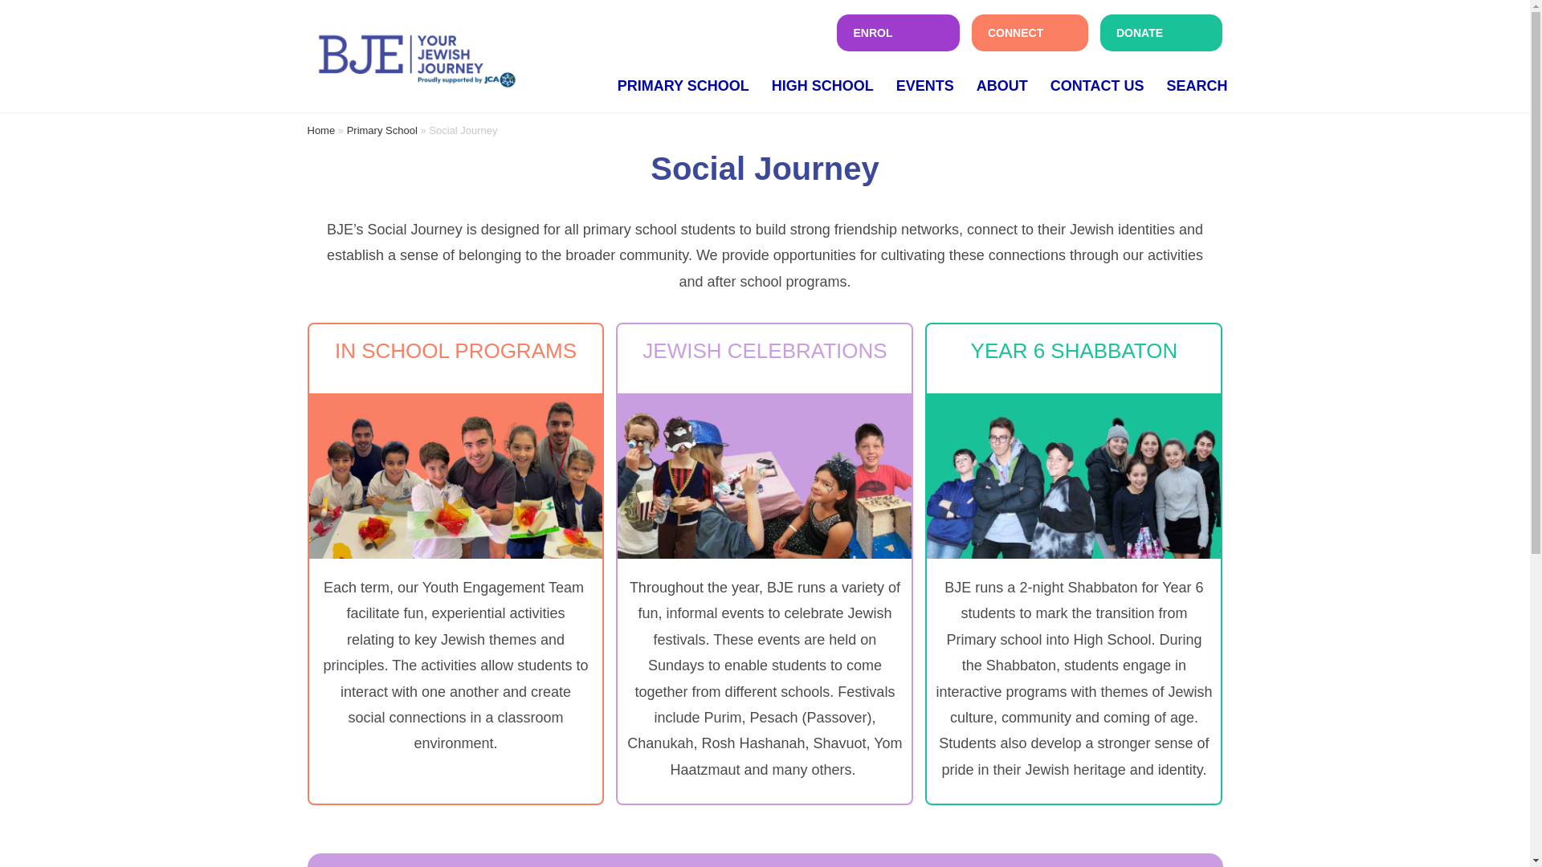  What do you see at coordinates (1030, 32) in the screenshot?
I see `CONNECT` at bounding box center [1030, 32].